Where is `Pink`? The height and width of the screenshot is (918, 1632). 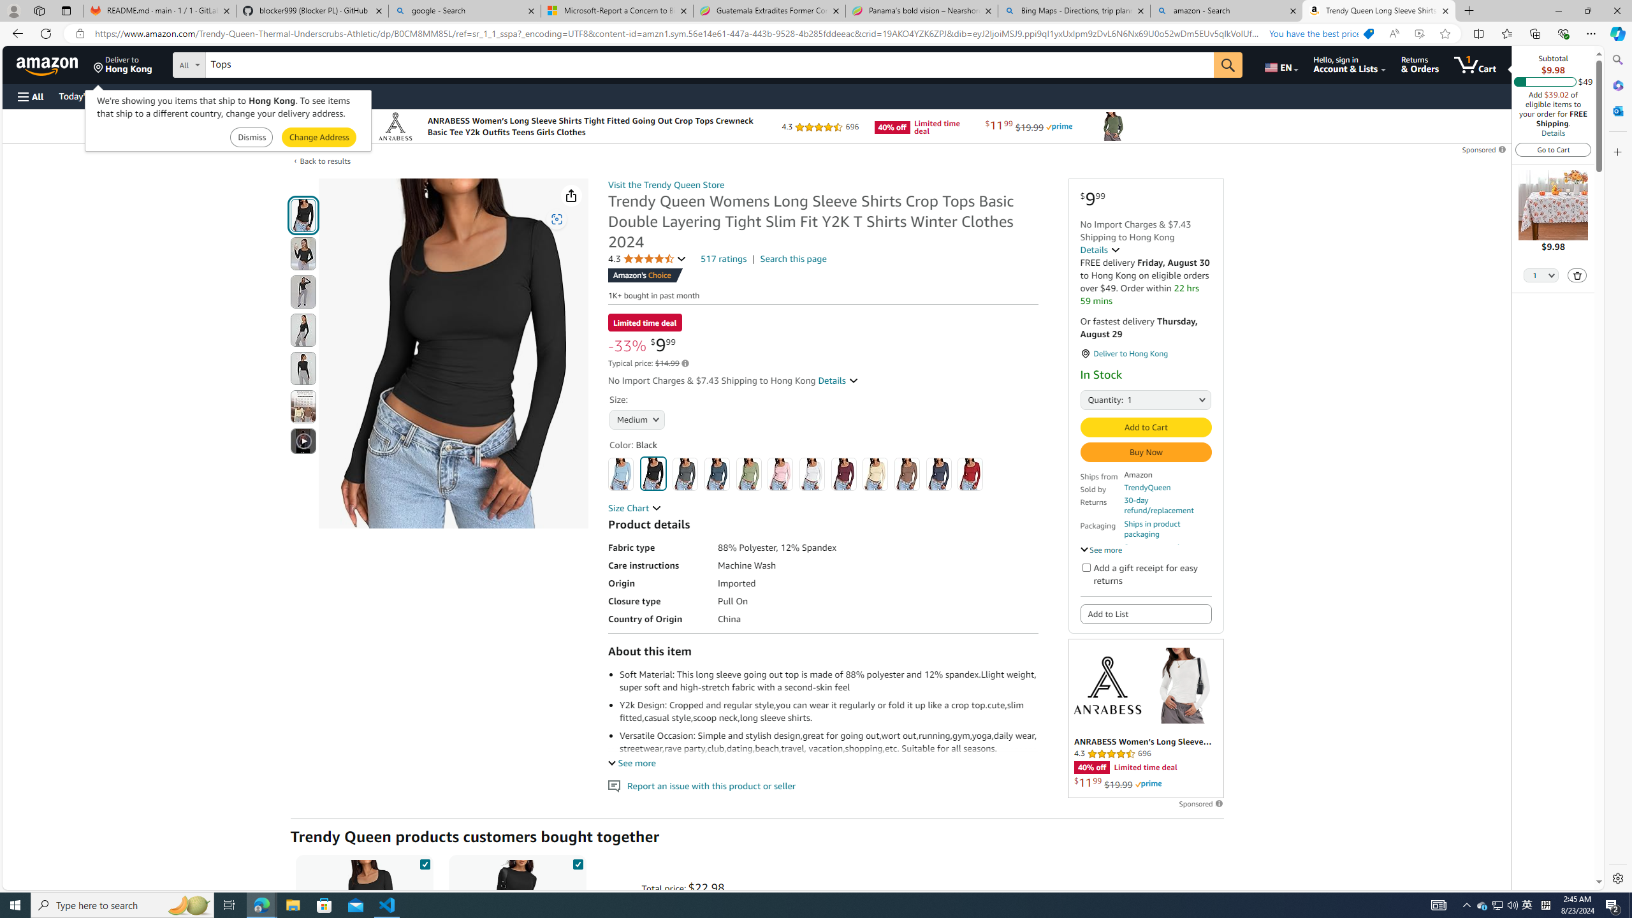
Pink is located at coordinates (780, 474).